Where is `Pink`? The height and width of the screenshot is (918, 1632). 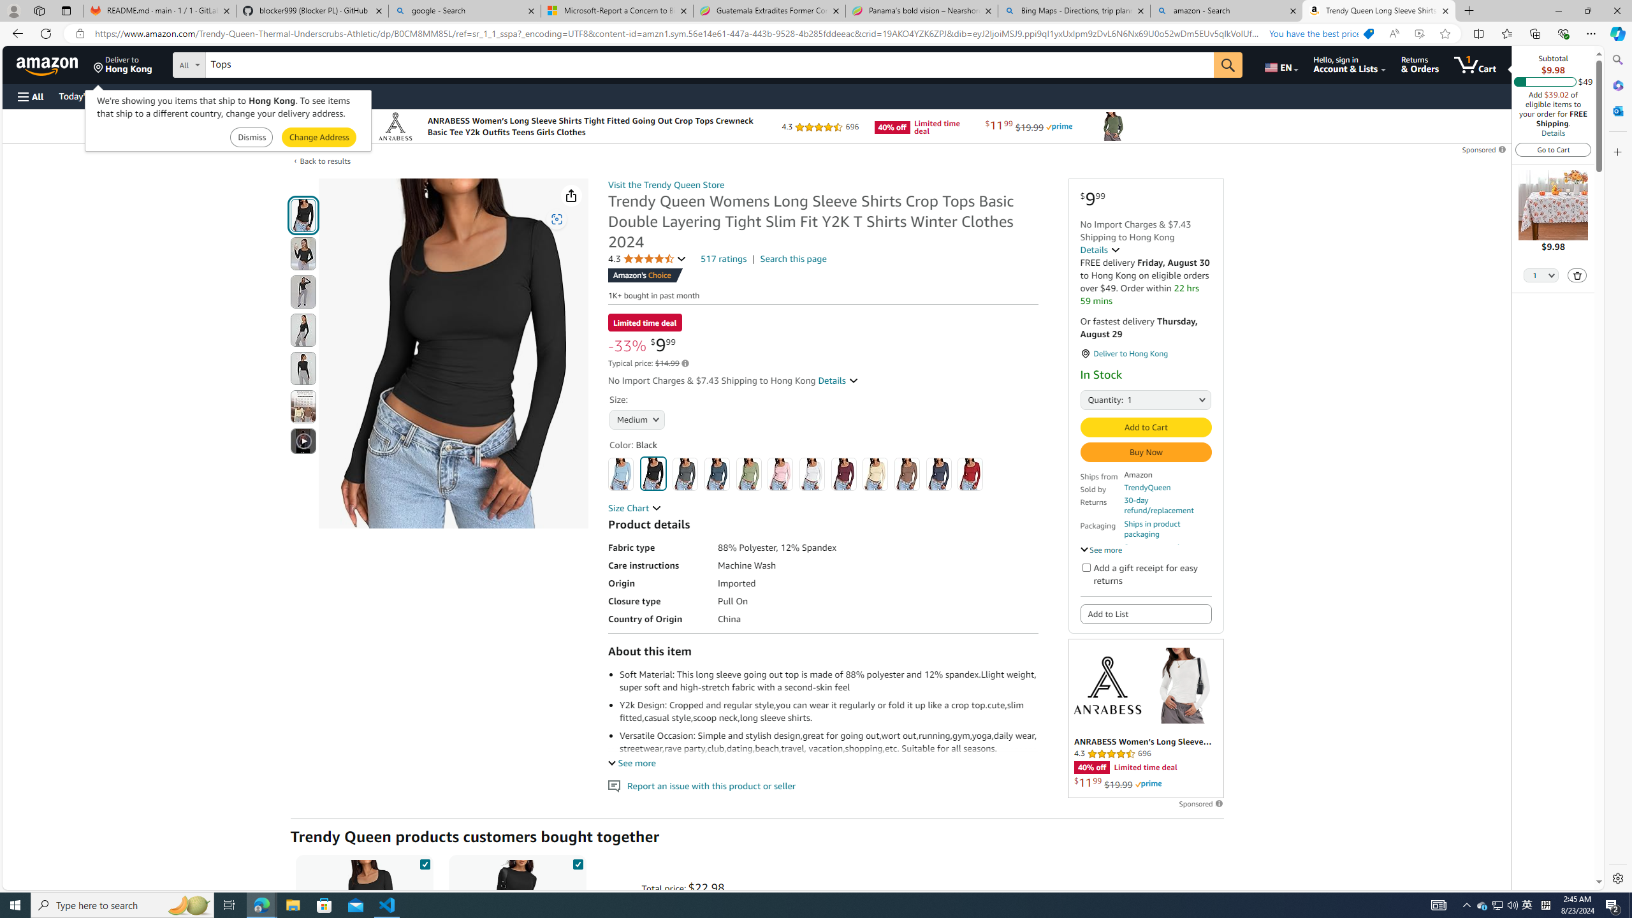
Pink is located at coordinates (780, 474).